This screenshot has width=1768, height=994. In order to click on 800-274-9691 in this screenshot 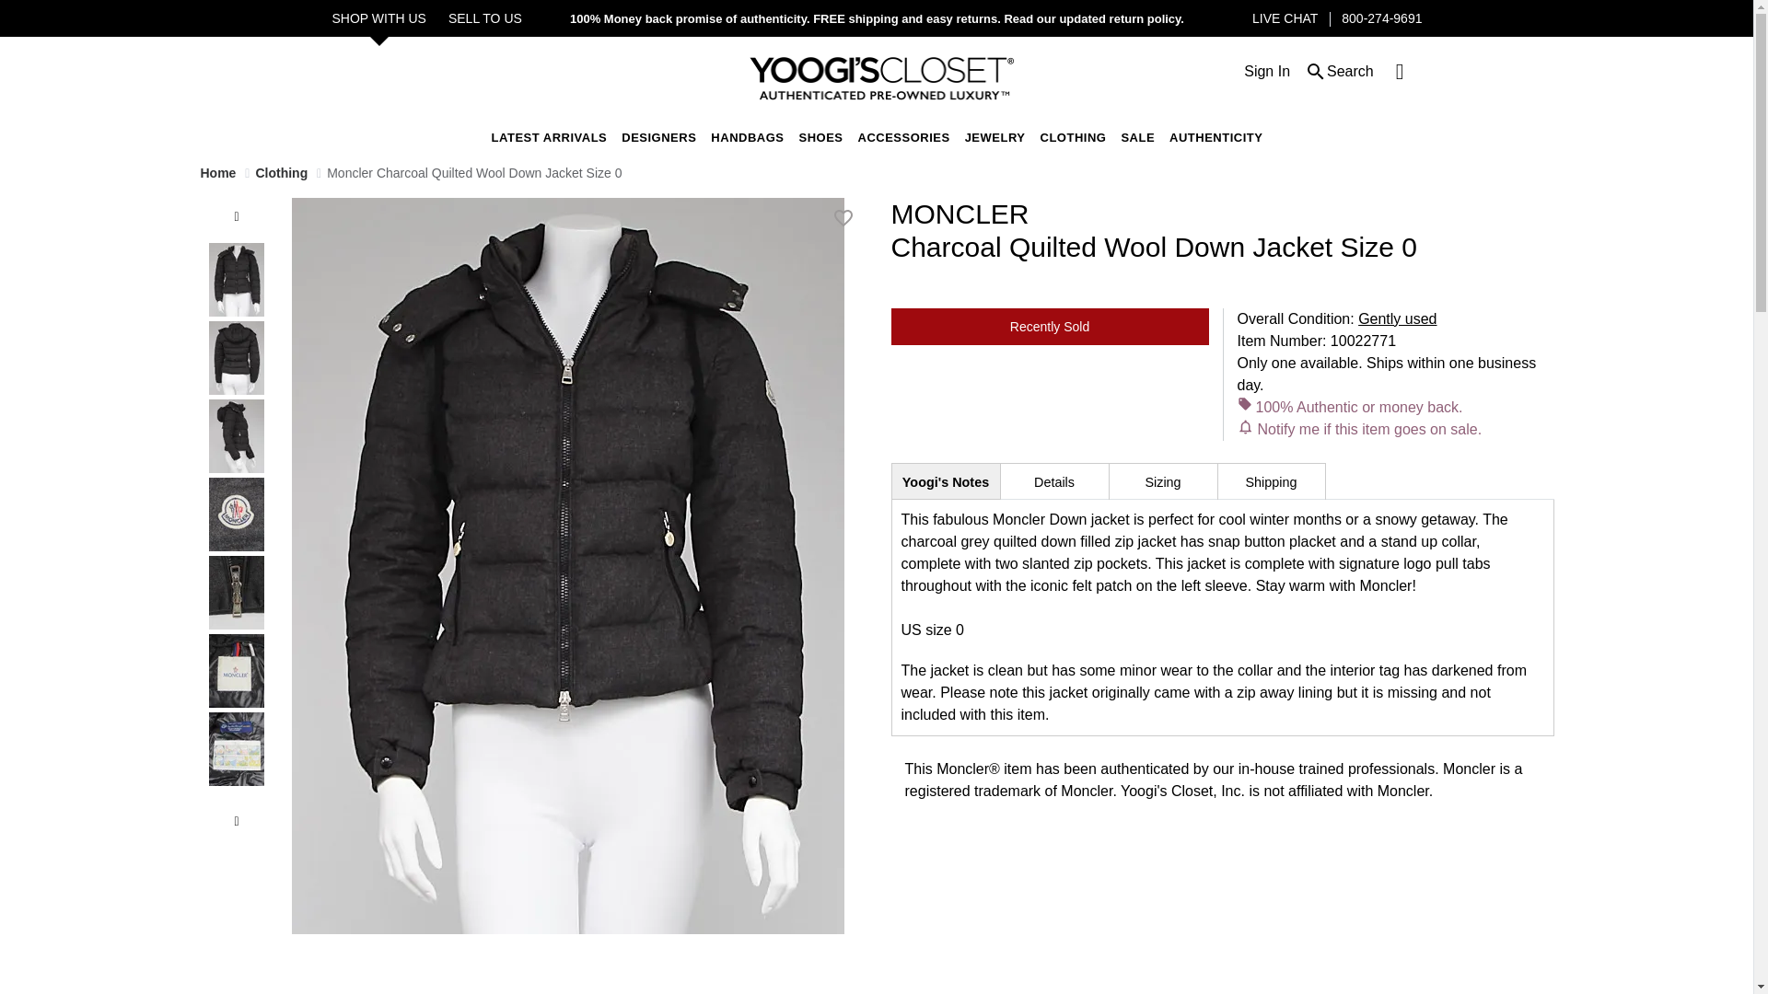, I will do `click(1381, 18)`.